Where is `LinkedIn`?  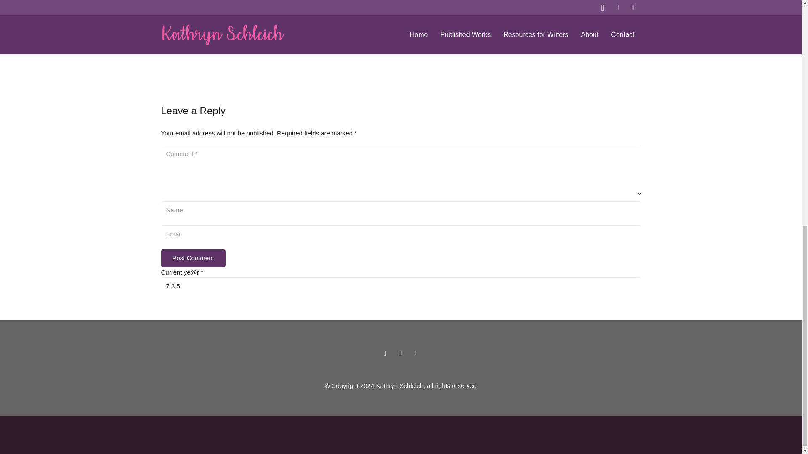 LinkedIn is located at coordinates (417, 353).